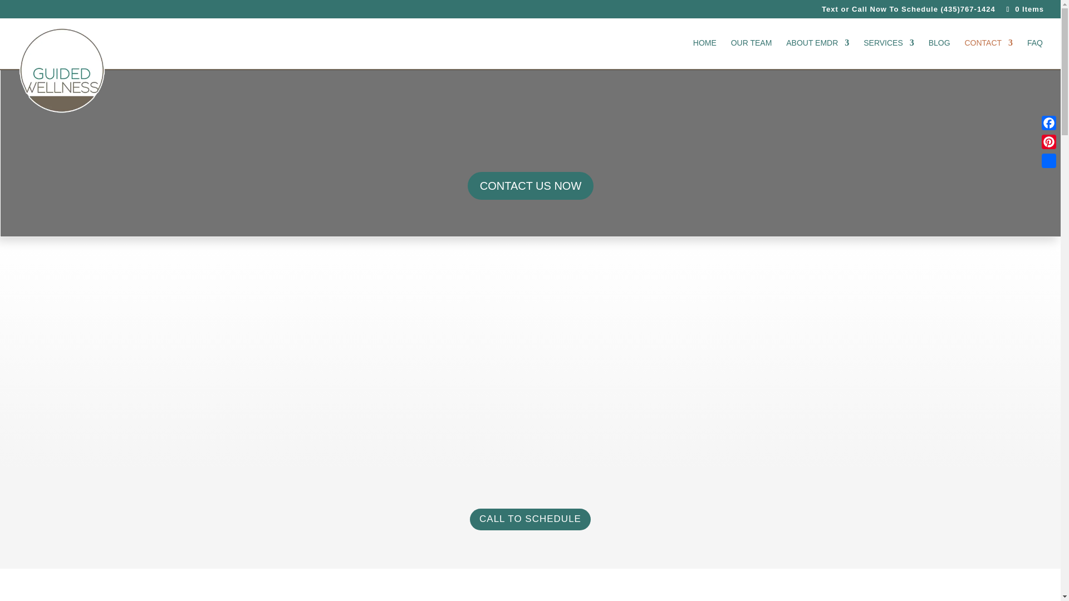 This screenshot has width=1069, height=601. I want to click on Pinterest, so click(1048, 141).